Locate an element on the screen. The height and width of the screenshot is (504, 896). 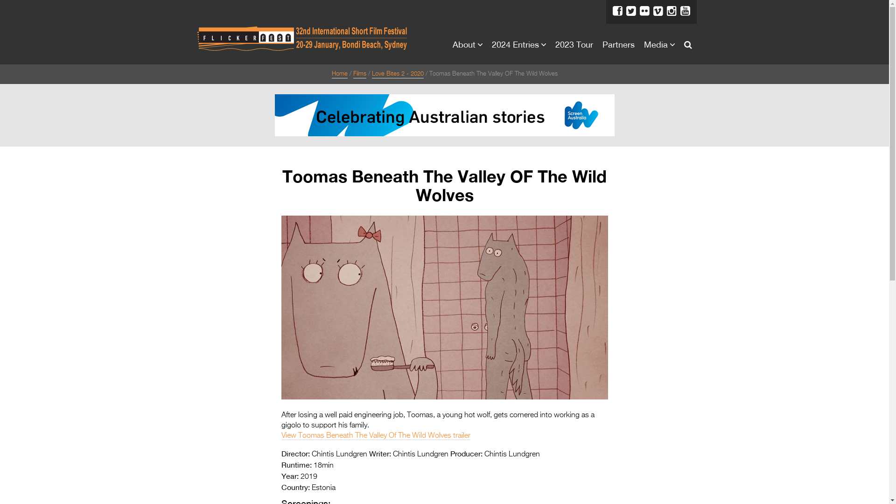
Flickerfest on Vimeo is located at coordinates (819, 14).